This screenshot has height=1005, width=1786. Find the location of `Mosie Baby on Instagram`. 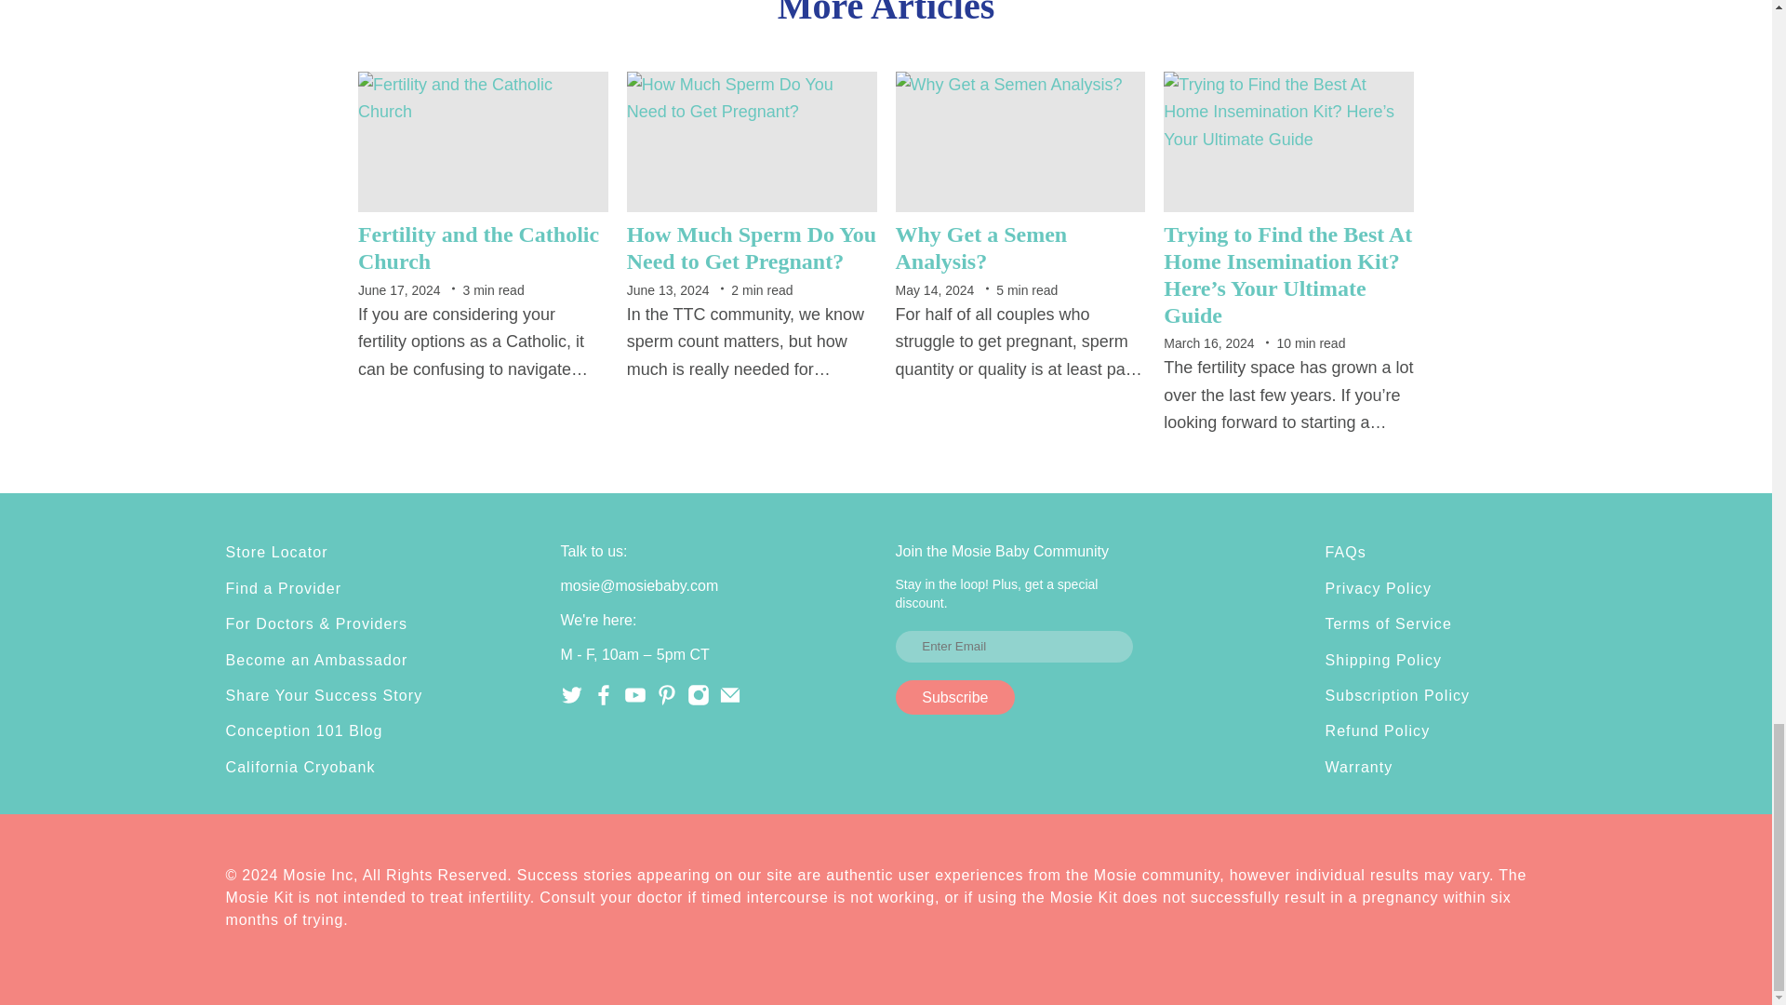

Mosie Baby on Instagram is located at coordinates (698, 702).